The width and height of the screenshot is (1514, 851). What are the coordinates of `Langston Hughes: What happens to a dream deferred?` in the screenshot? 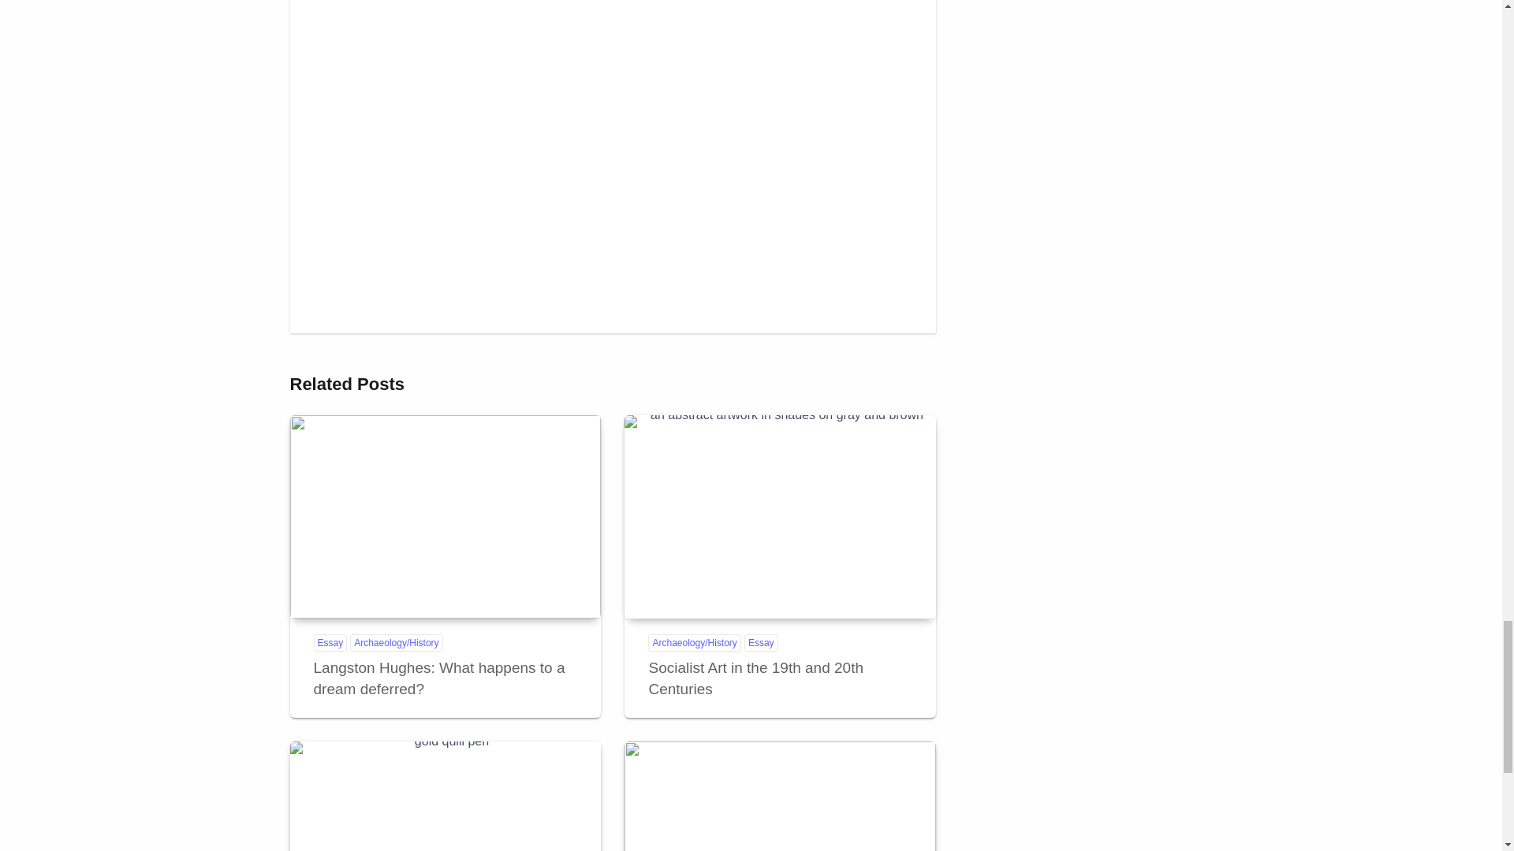 It's located at (438, 678).